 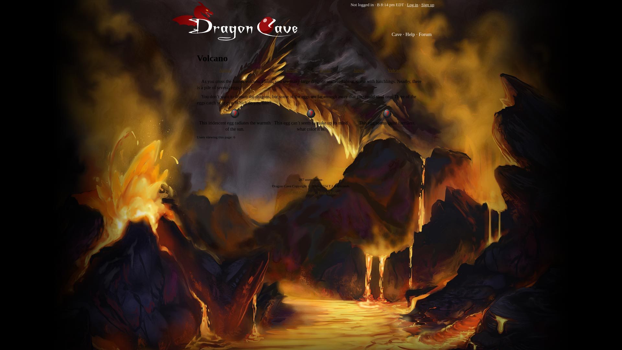 I want to click on Forest, so click(x=326, y=70).